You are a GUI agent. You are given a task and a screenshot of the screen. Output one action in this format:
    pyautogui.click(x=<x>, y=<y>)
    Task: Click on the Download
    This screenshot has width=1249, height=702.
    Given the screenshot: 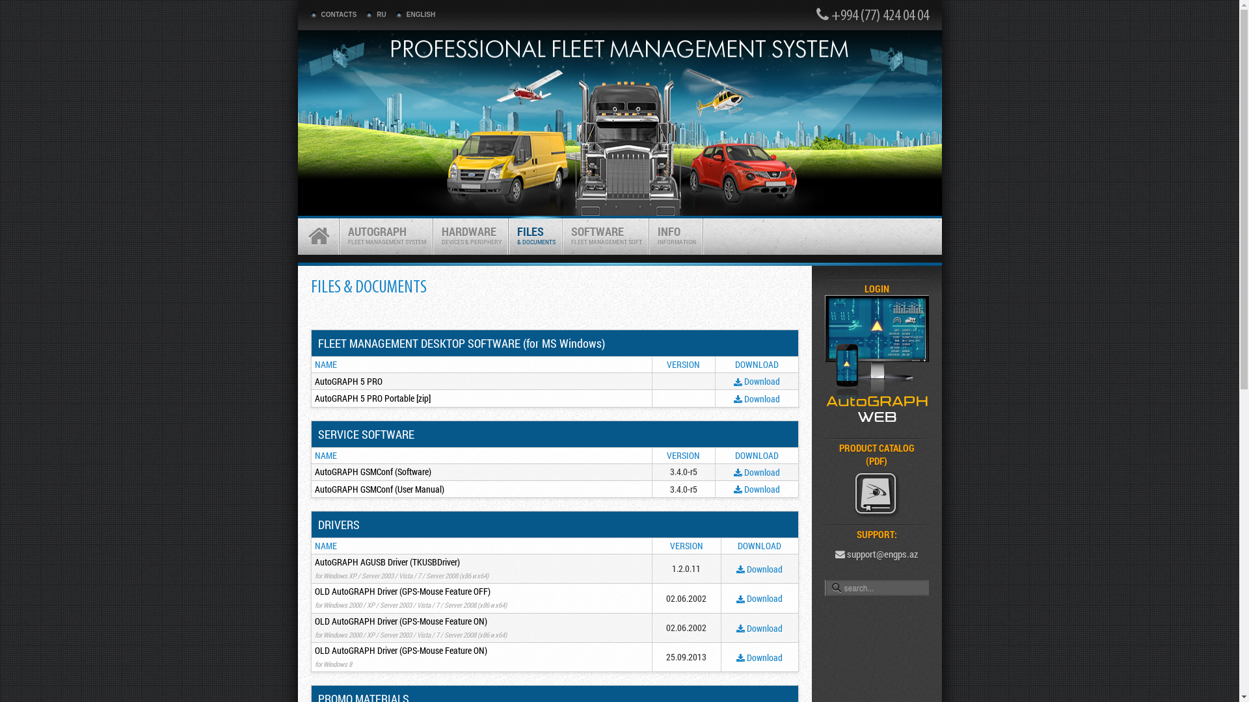 What is the action you would take?
    pyautogui.click(x=757, y=489)
    